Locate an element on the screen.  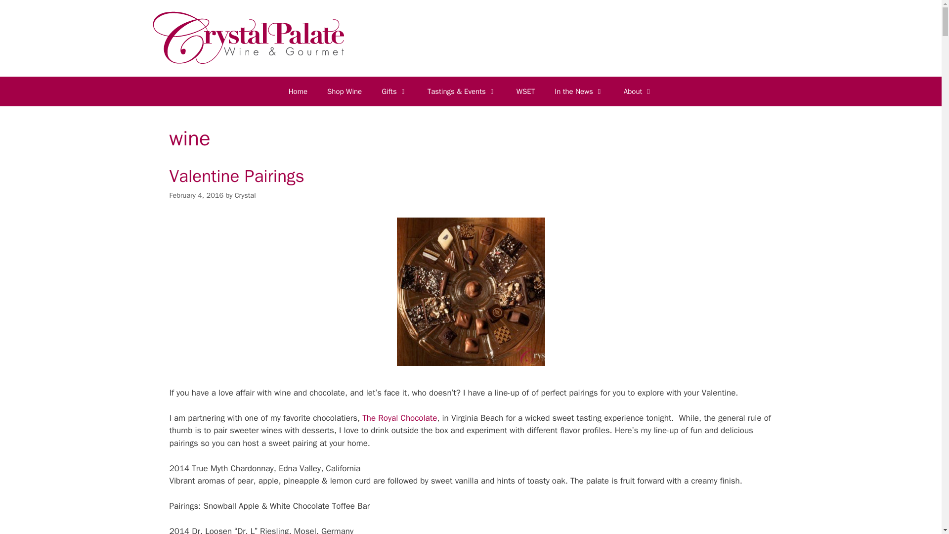
Crystal is located at coordinates (245, 195).